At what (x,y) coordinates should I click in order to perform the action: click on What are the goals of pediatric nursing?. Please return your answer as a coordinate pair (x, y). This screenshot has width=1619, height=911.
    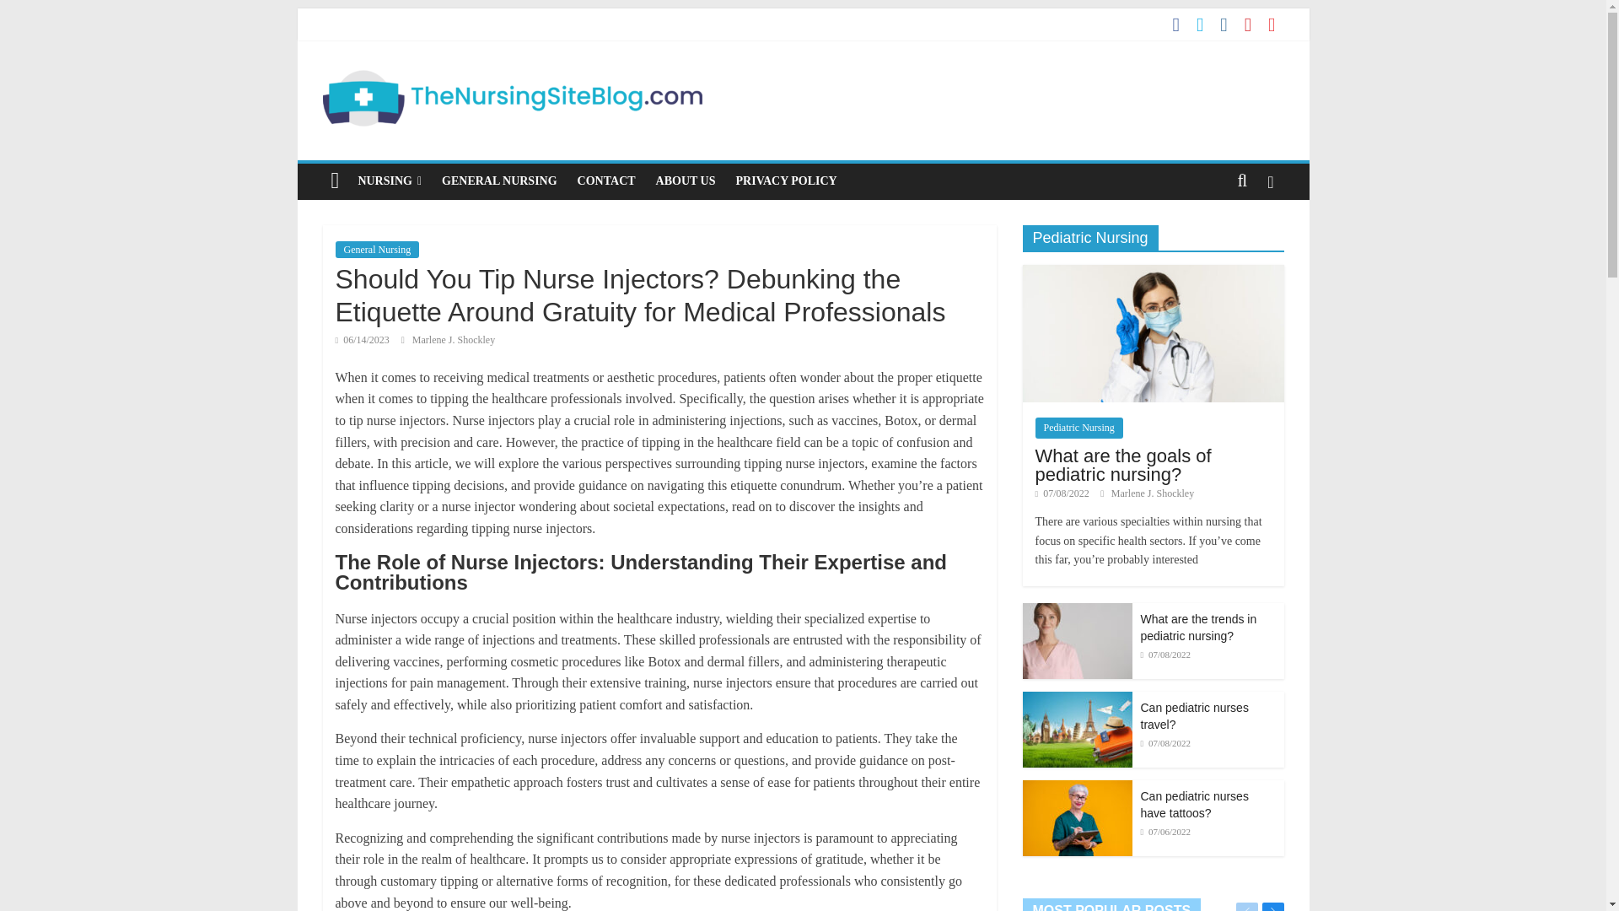
    Looking at the image, I should click on (1152, 273).